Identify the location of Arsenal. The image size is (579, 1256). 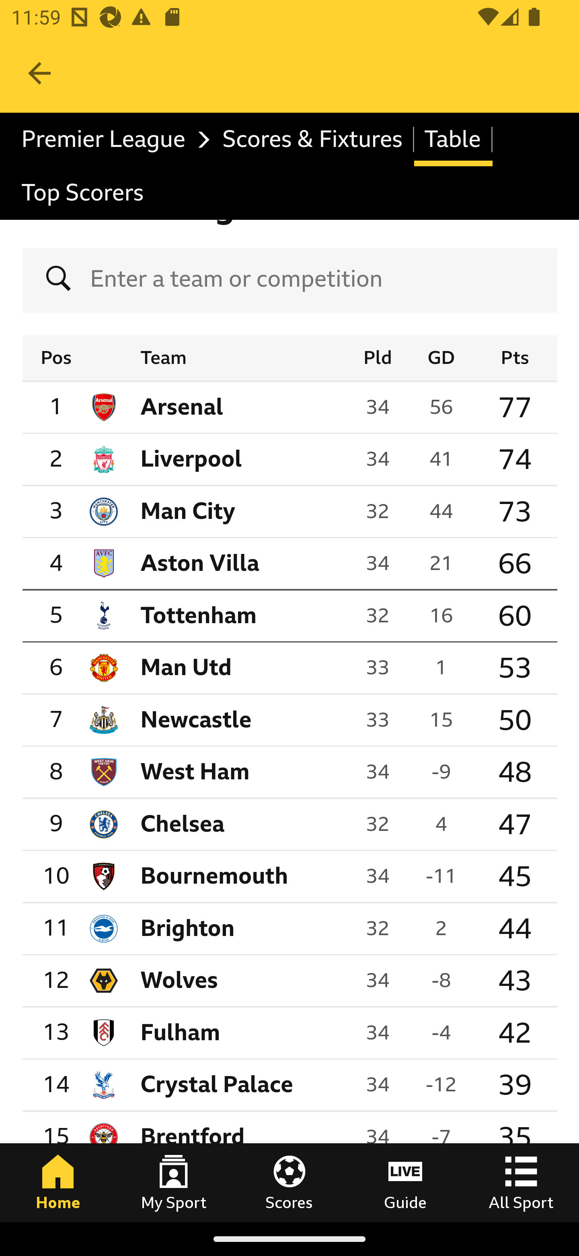
(170, 407).